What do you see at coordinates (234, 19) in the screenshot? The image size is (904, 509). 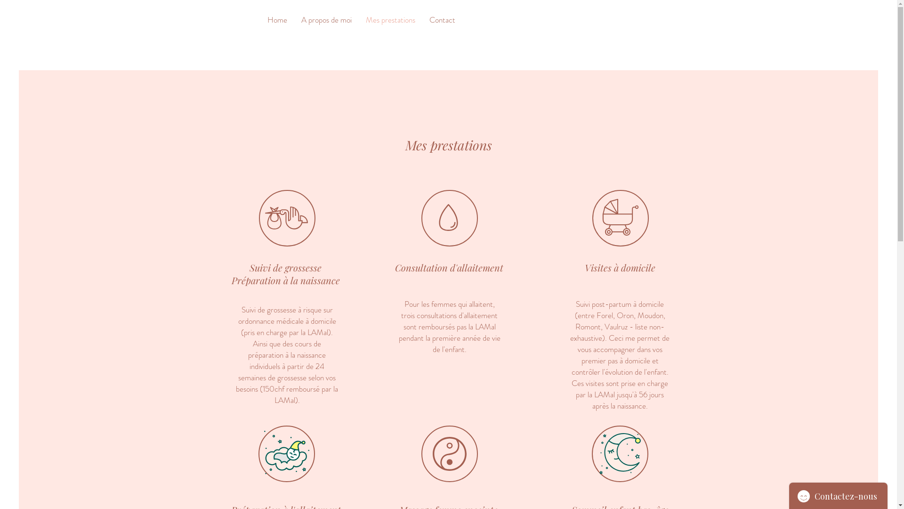 I see `&` at bounding box center [234, 19].